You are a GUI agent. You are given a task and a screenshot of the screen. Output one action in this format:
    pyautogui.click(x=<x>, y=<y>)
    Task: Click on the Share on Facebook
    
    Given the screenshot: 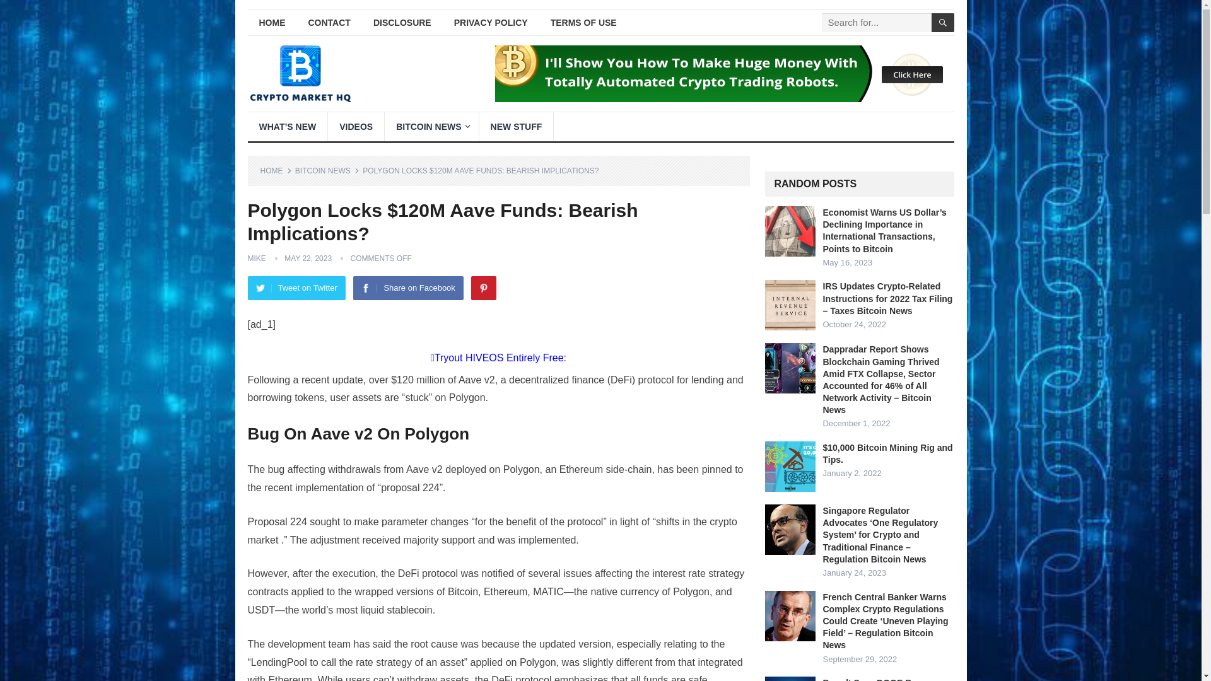 What is the action you would take?
    pyautogui.click(x=407, y=288)
    